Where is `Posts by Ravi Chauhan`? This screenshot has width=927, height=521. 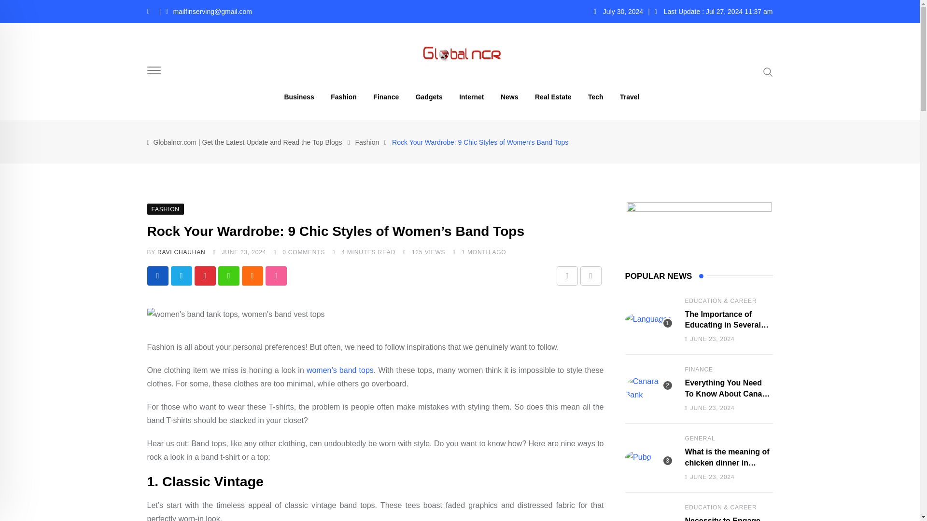 Posts by Ravi Chauhan is located at coordinates (181, 252).